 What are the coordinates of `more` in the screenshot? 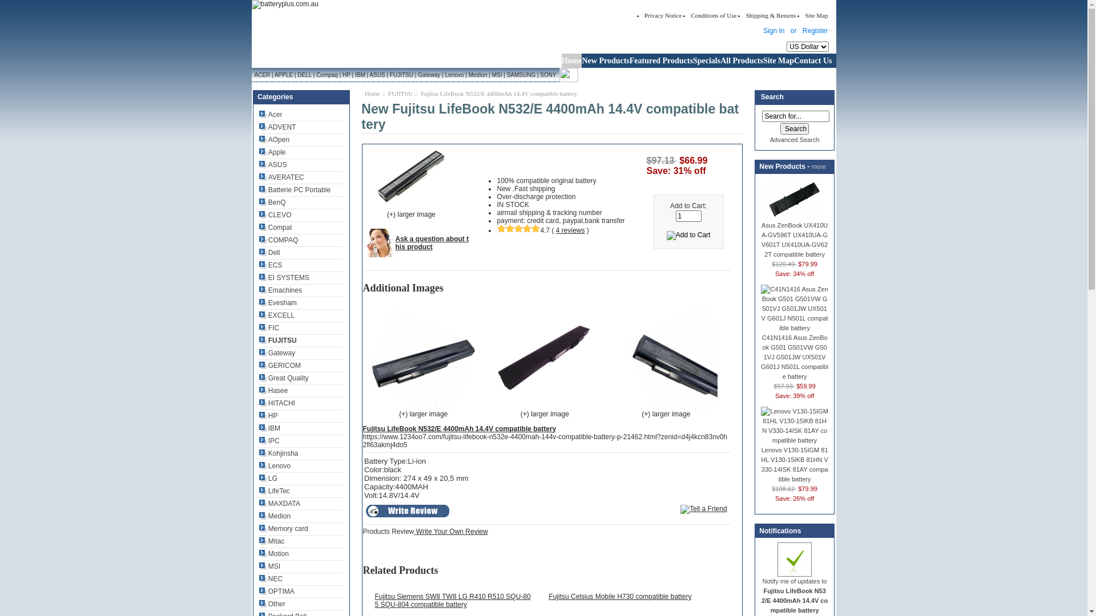 It's located at (819, 167).